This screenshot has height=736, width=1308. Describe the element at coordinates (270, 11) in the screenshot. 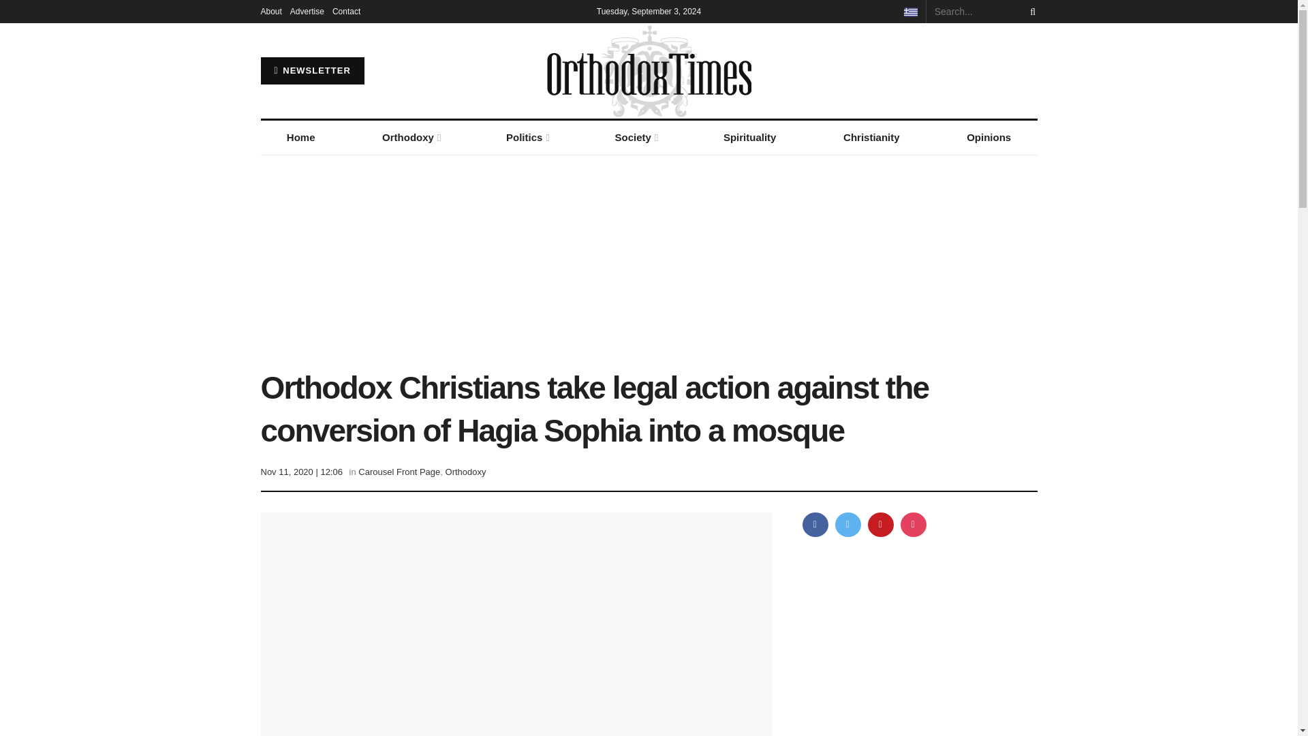

I see `About` at that location.